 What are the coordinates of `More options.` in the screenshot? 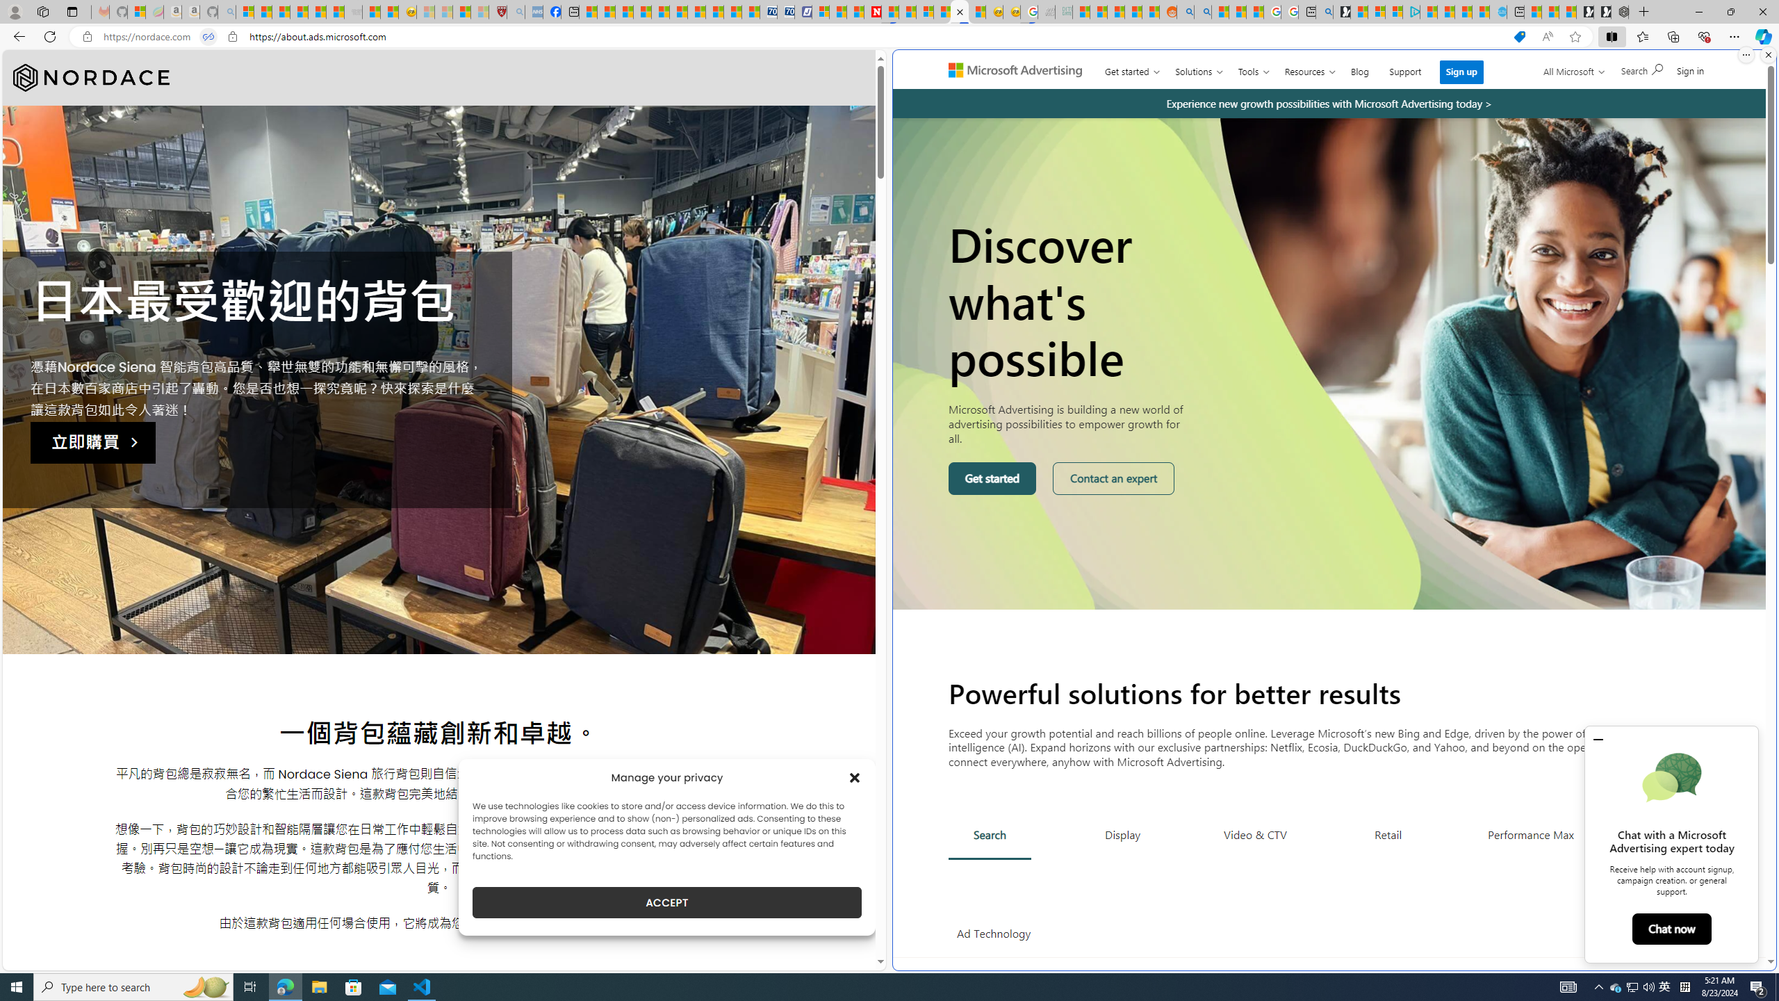 It's located at (1746, 55).